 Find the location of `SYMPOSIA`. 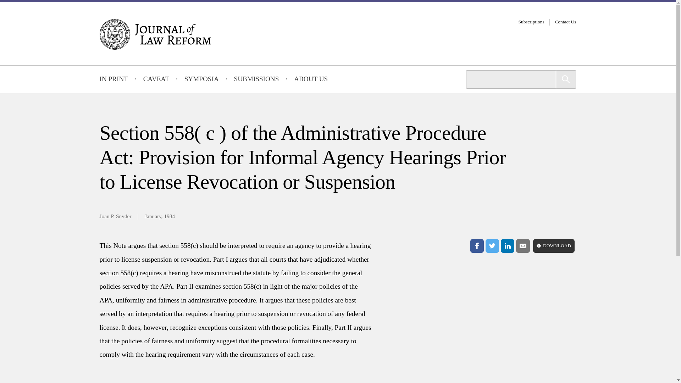

SYMPOSIA is located at coordinates (201, 79).